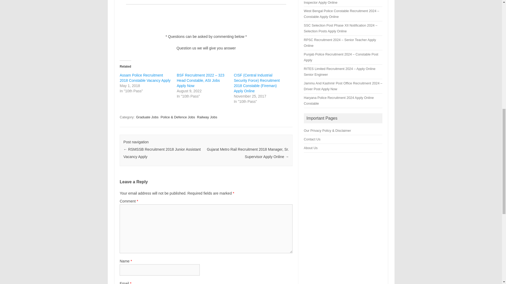  What do you see at coordinates (207, 117) in the screenshot?
I see `Railway Jobs` at bounding box center [207, 117].